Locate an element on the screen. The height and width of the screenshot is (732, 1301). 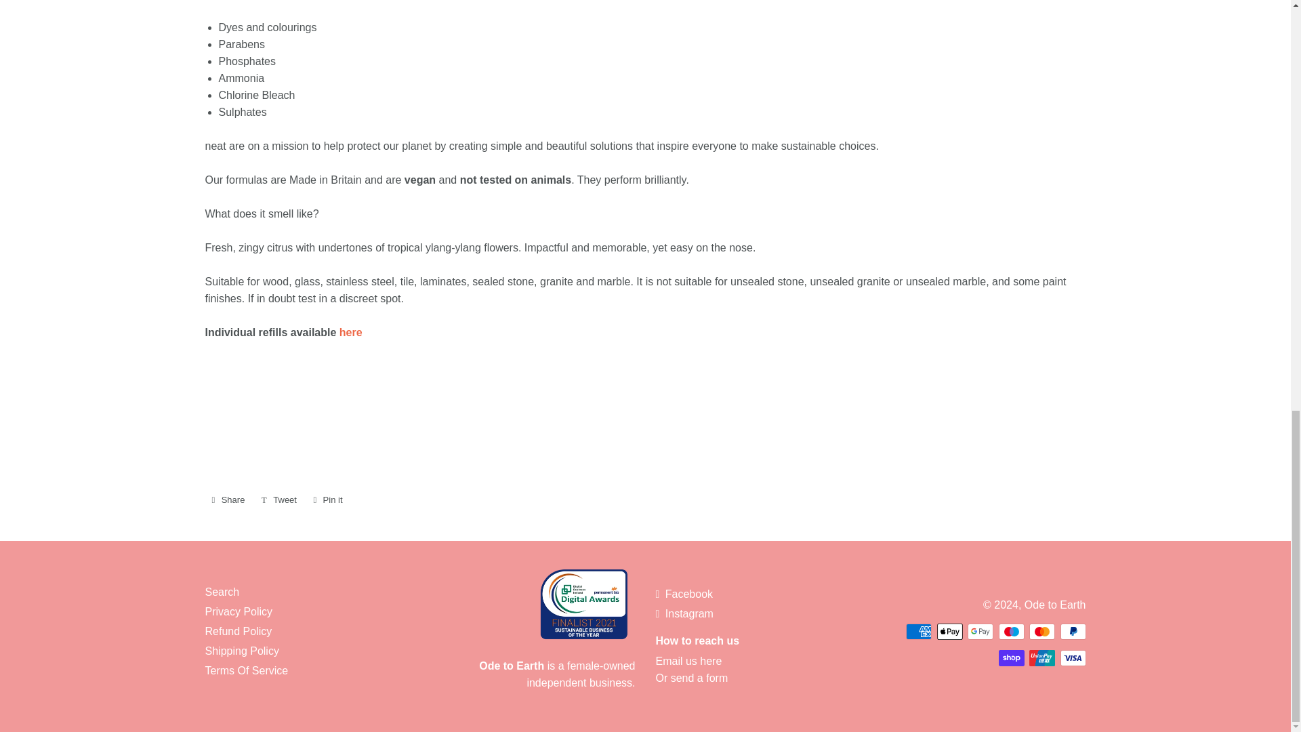
Visa is located at coordinates (1072, 657).